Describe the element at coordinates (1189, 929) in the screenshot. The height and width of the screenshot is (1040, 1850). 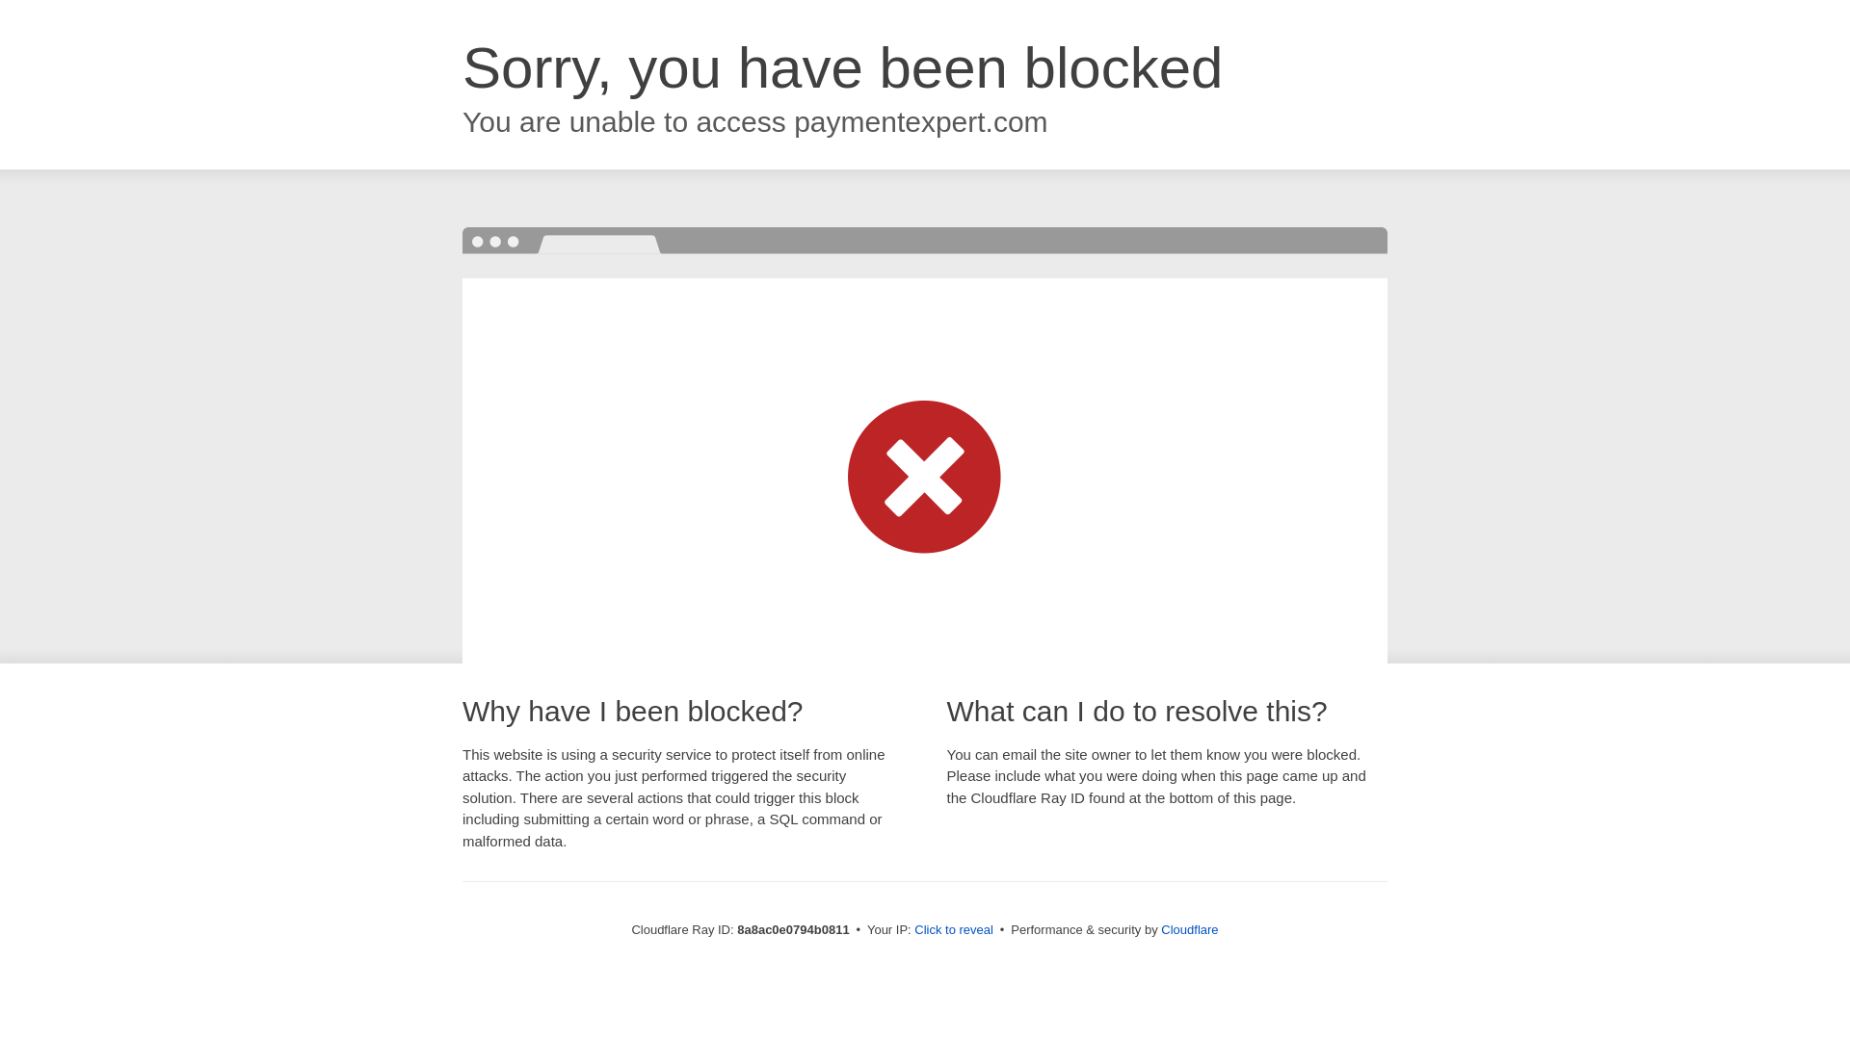
I see `Cloudflare` at that location.